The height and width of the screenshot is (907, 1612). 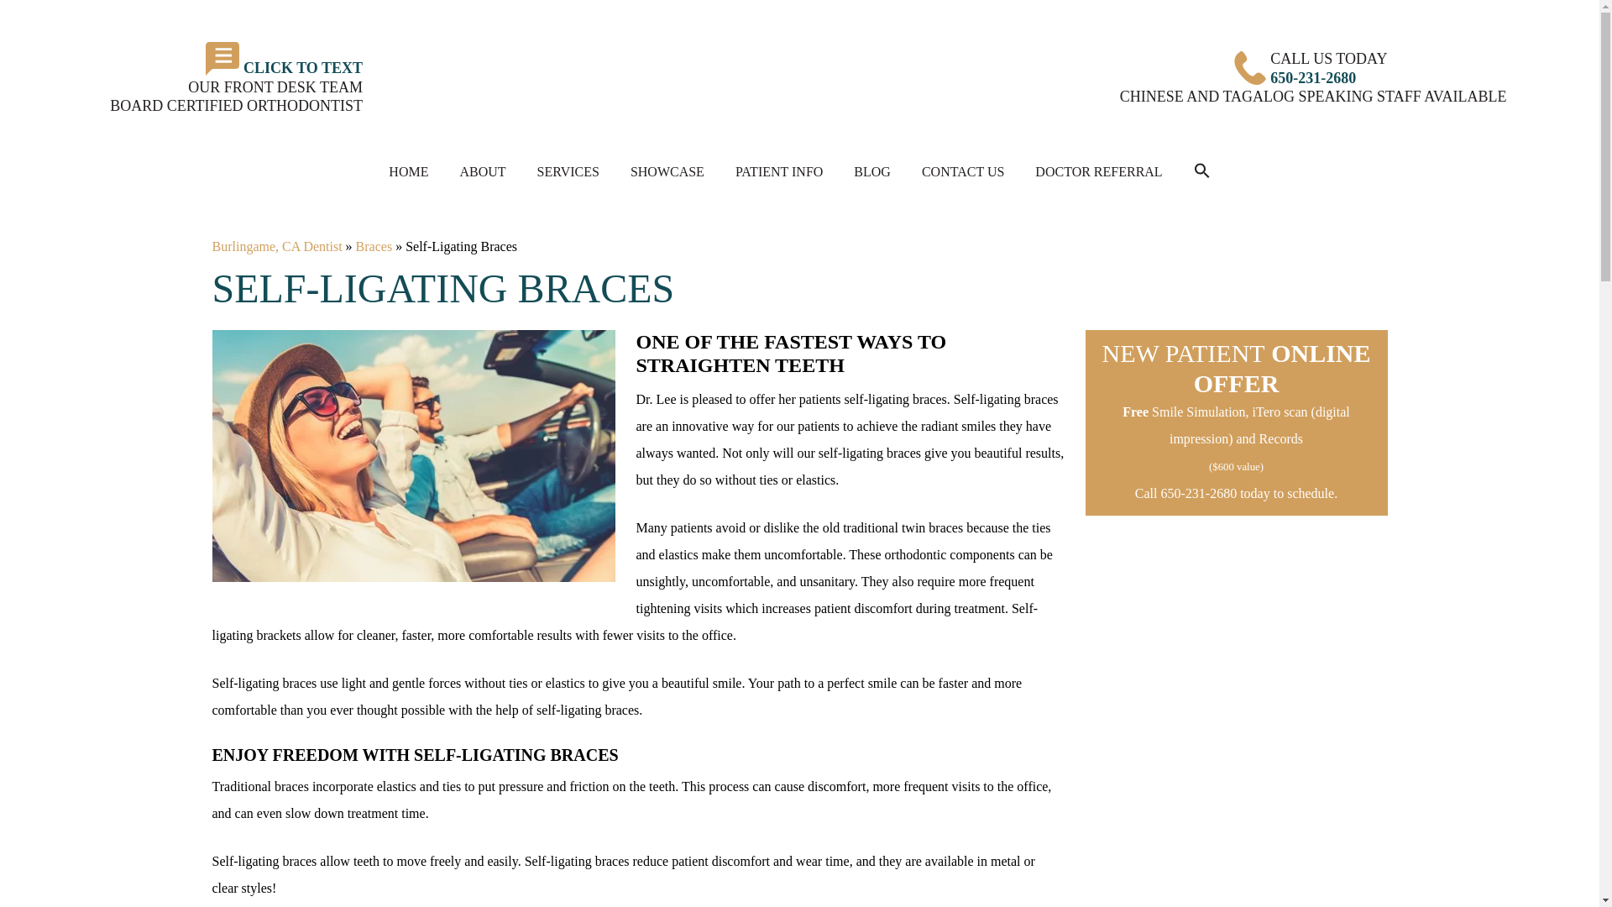 What do you see at coordinates (568, 171) in the screenshot?
I see `SERVICES` at bounding box center [568, 171].